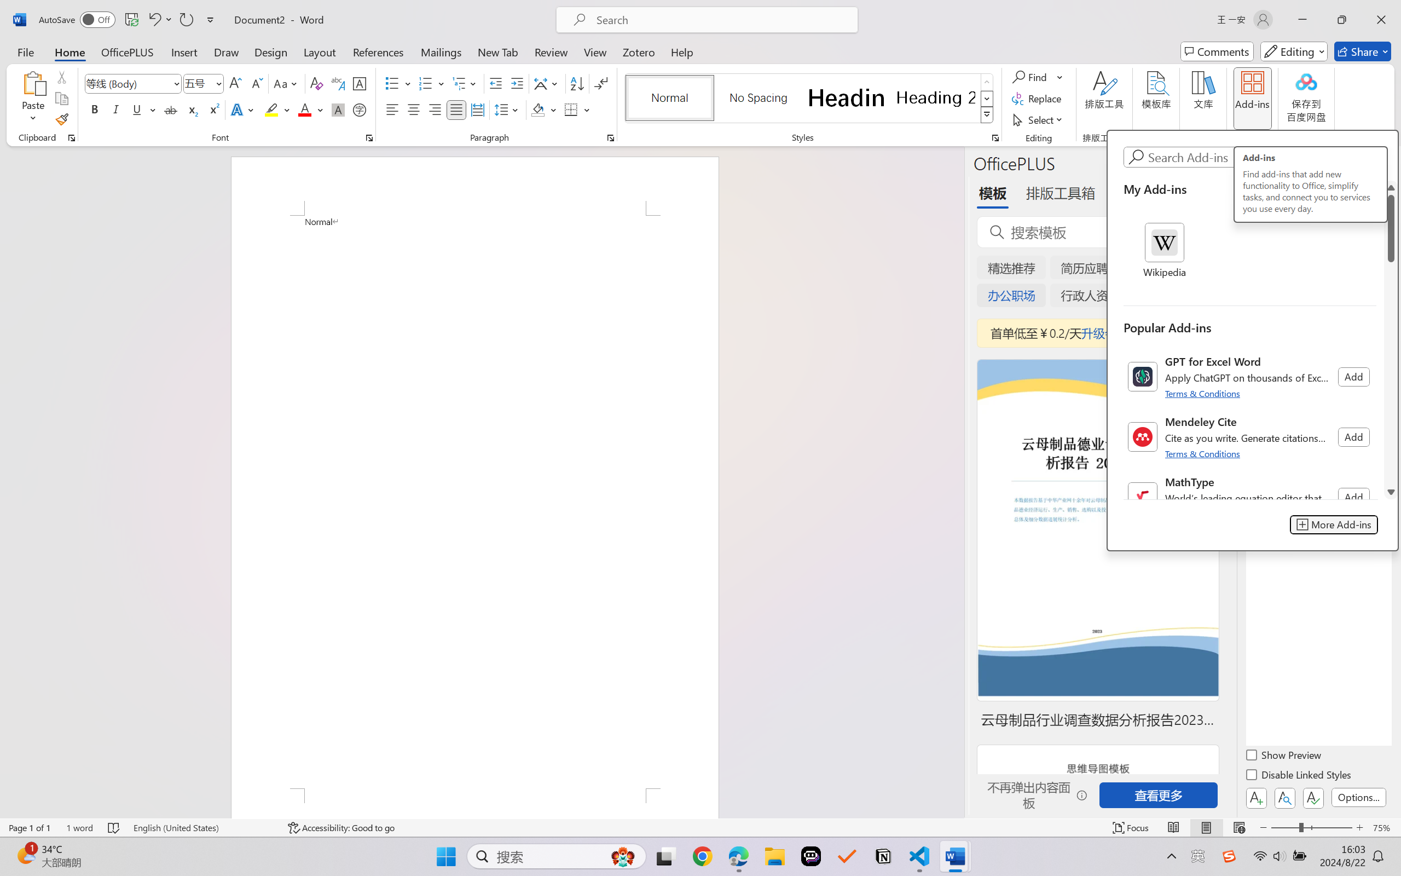  I want to click on AutomationID: BadgeAnchorLargeTicker, so click(25, 855).